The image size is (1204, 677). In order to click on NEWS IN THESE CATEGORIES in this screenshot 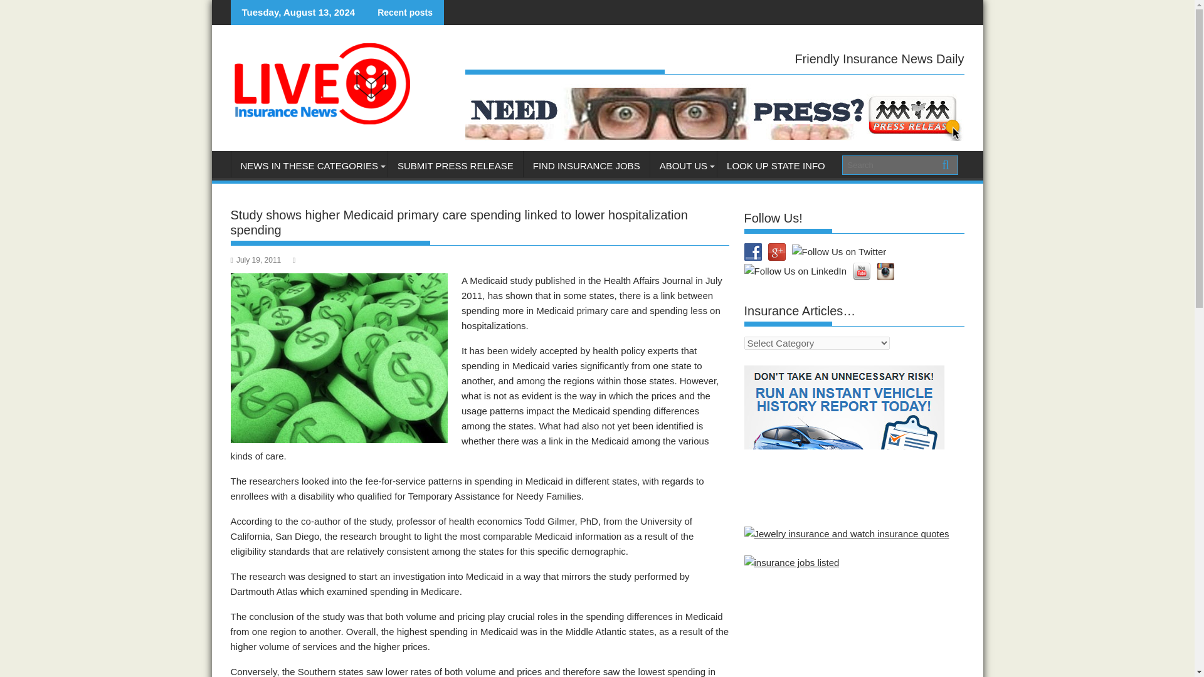, I will do `click(309, 165)`.